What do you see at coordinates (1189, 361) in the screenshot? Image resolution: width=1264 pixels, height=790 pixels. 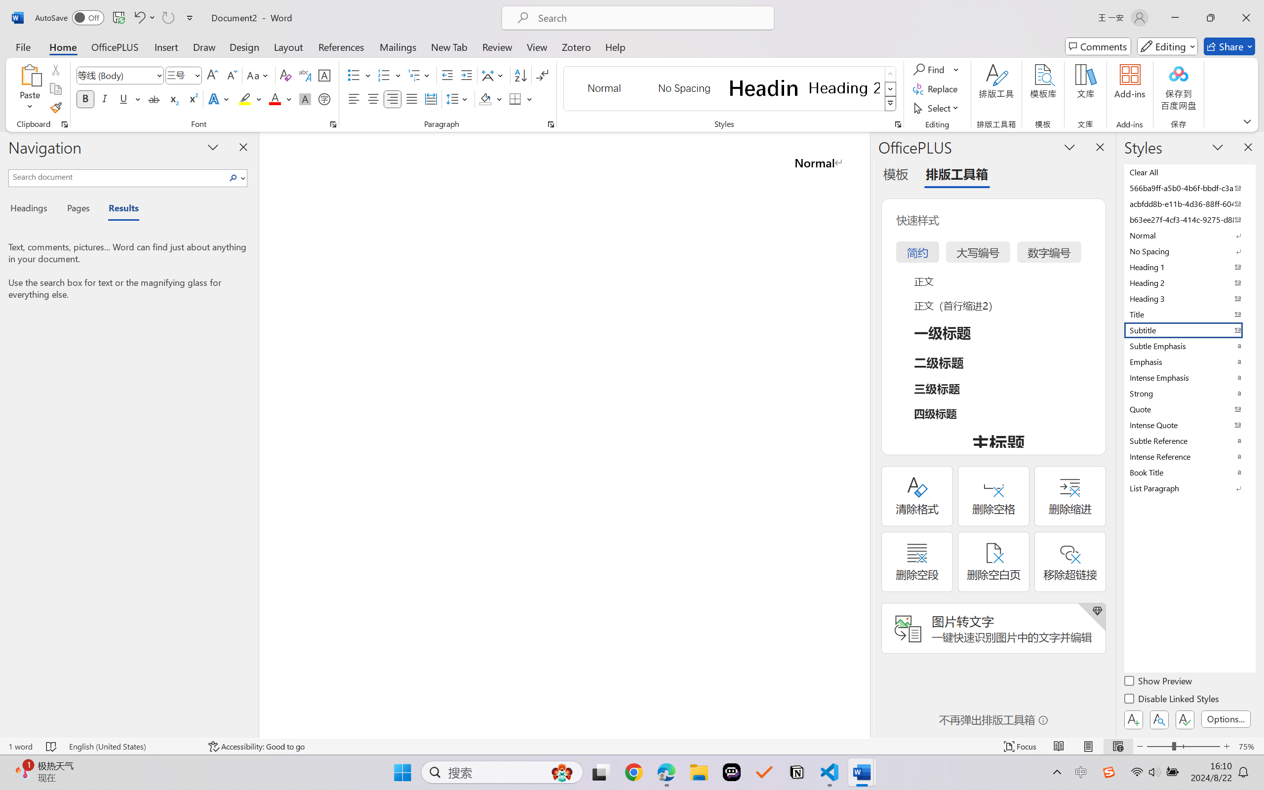 I see `Emphasis` at bounding box center [1189, 361].